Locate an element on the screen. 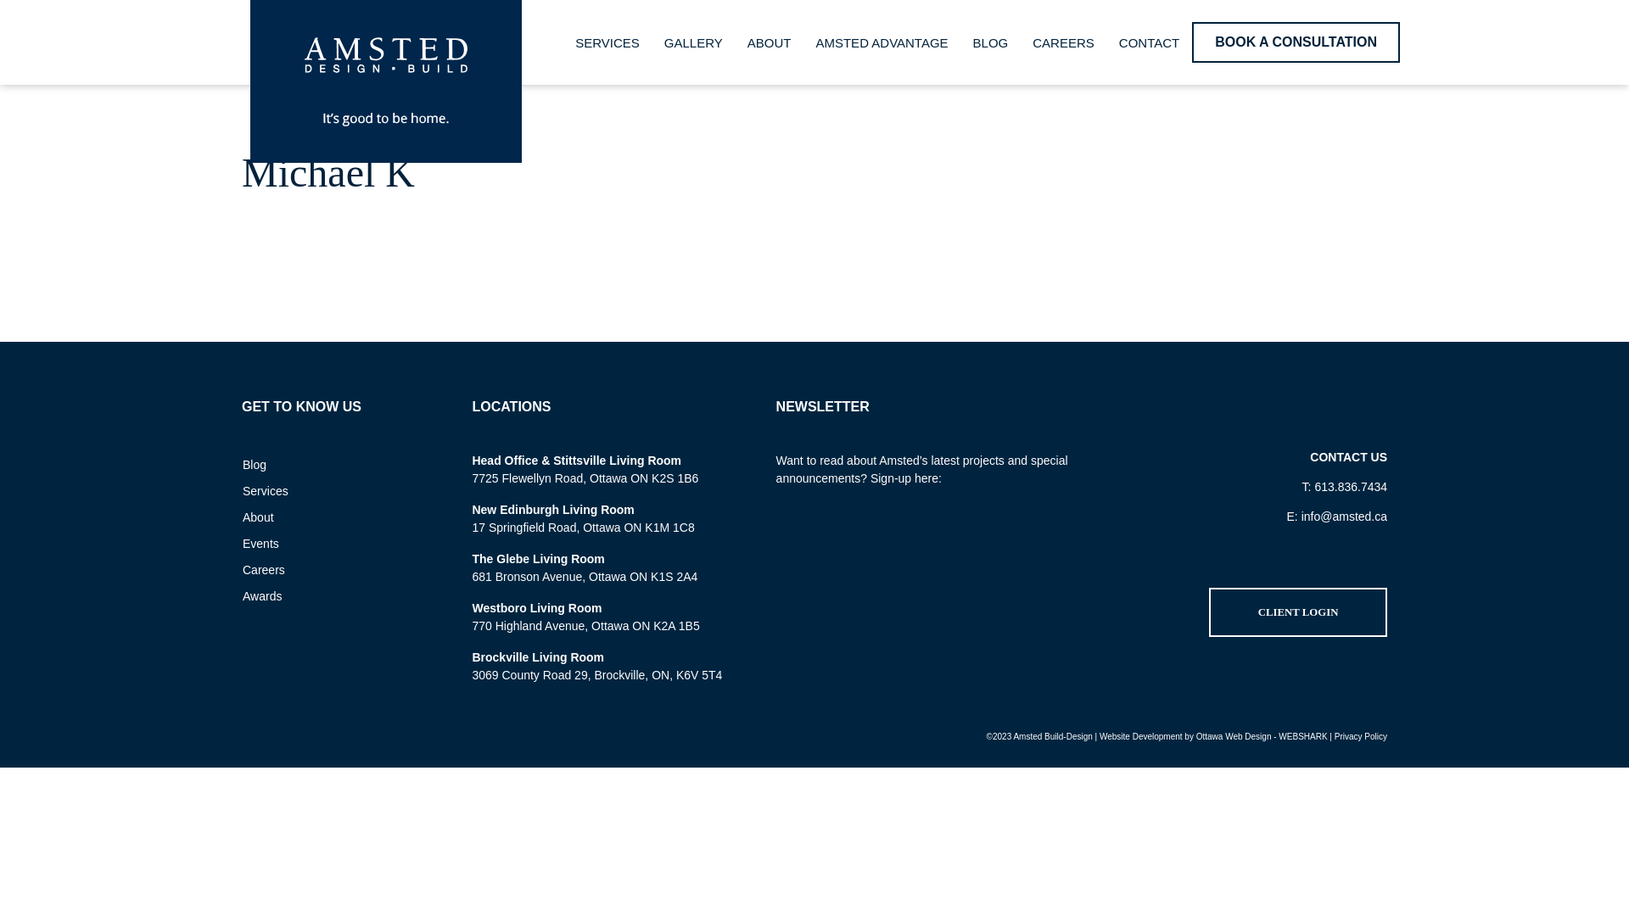  17 Springfield Road, Ottawa ON K1M 1C8 is located at coordinates (583, 528).